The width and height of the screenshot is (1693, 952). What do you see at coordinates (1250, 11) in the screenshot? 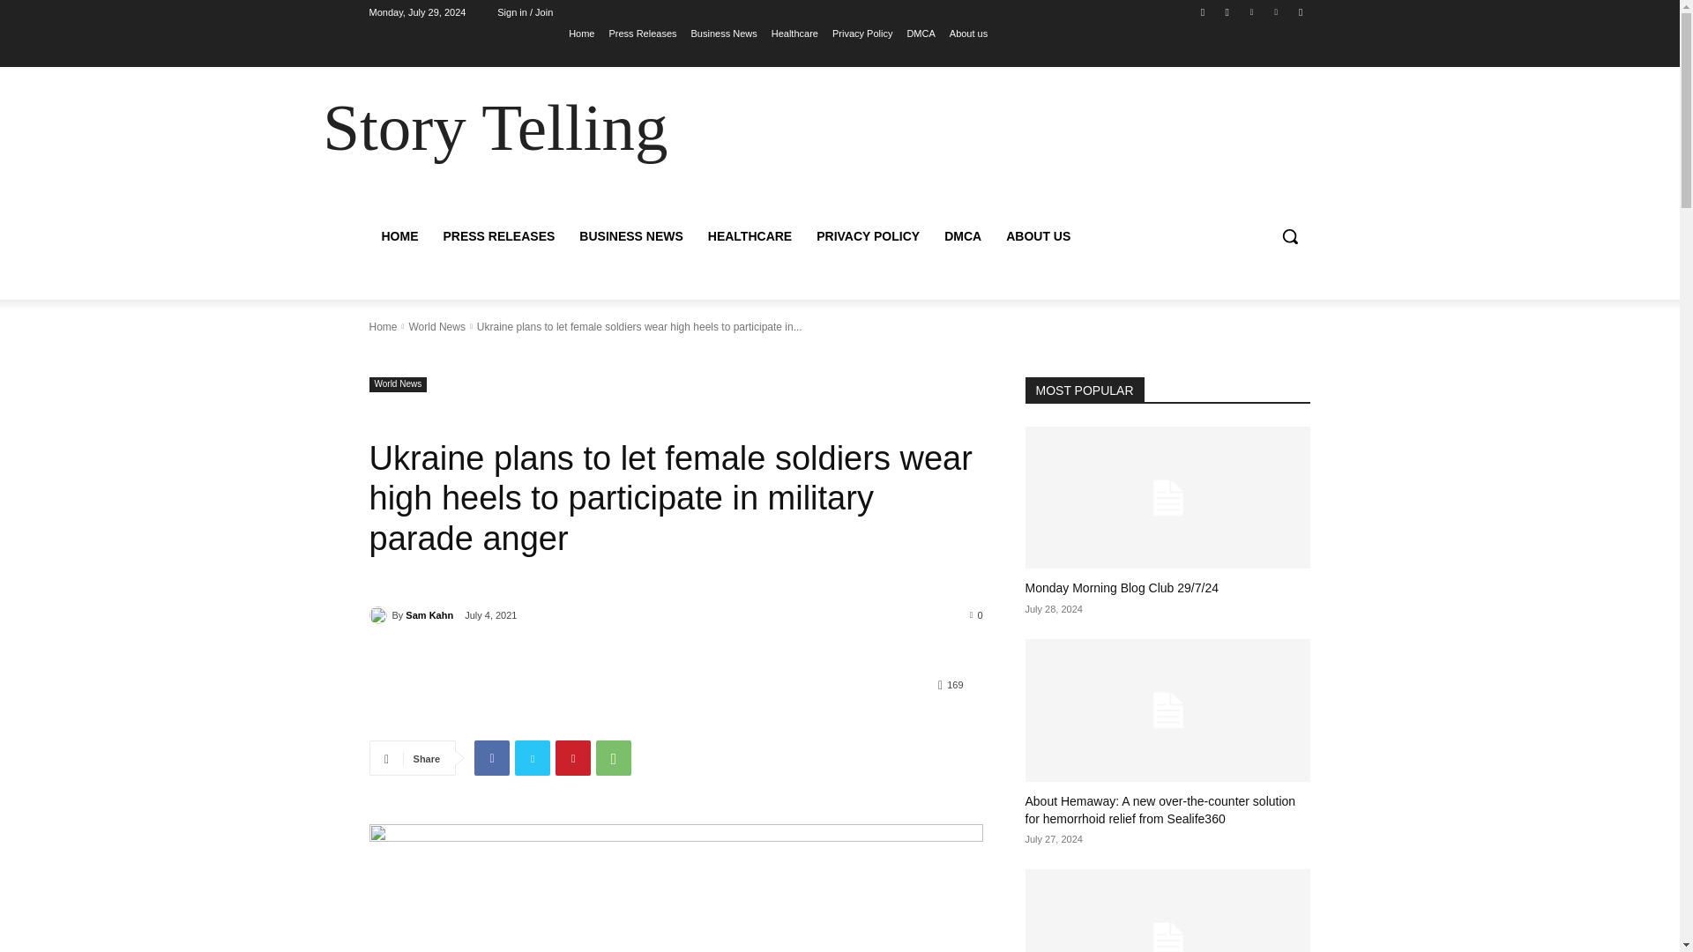
I see `Twitter` at bounding box center [1250, 11].